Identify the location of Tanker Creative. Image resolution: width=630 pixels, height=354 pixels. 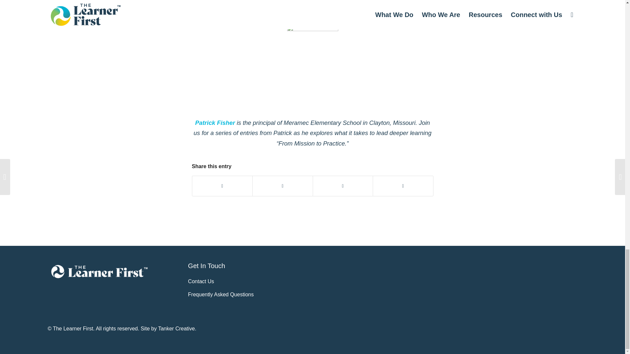
(176, 328).